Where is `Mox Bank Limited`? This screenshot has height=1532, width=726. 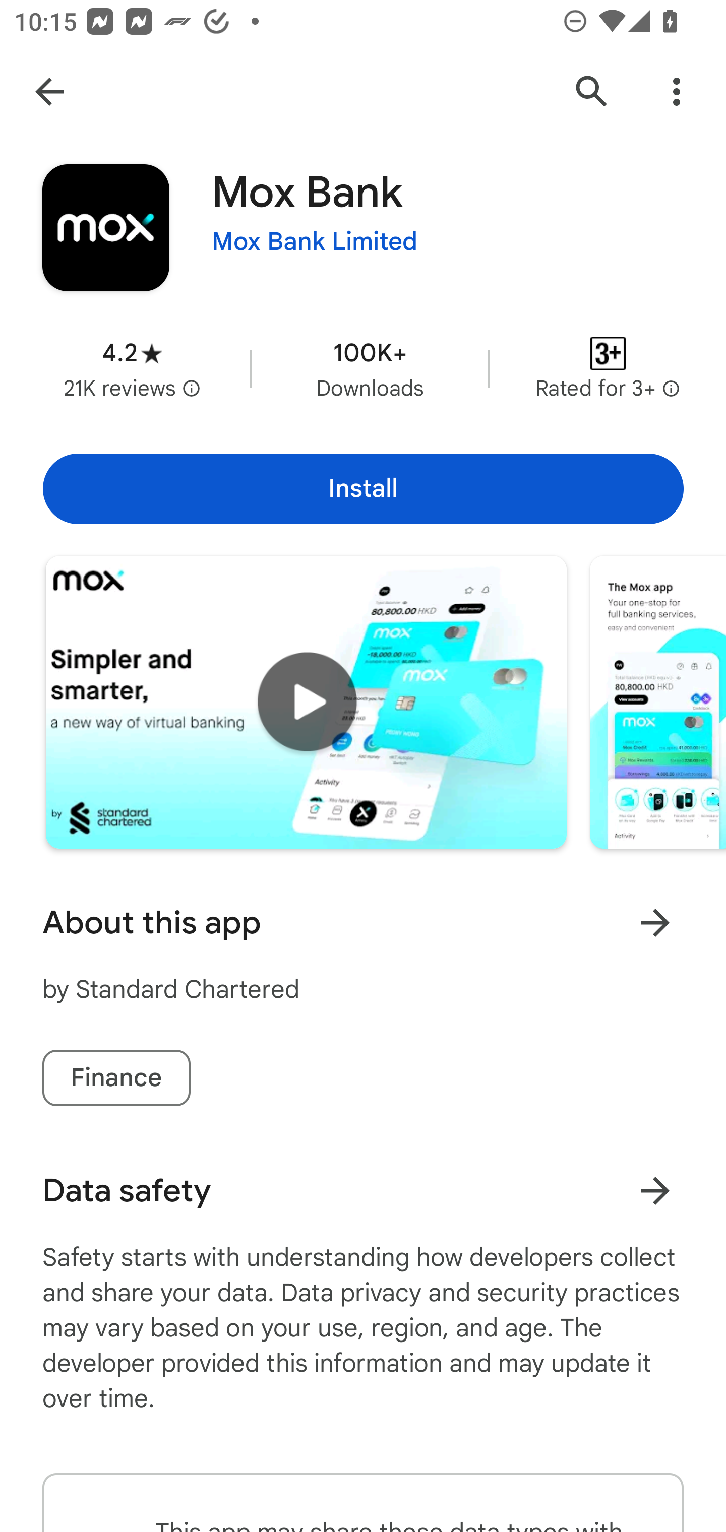
Mox Bank Limited is located at coordinates (315, 242).